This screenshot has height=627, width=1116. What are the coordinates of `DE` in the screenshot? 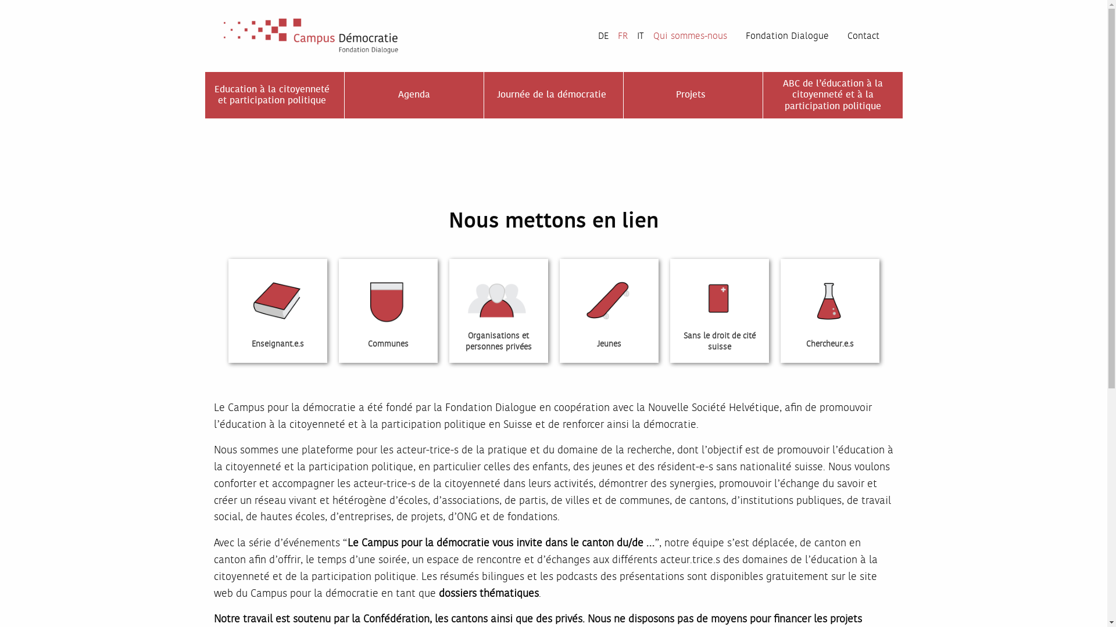 It's located at (603, 36).